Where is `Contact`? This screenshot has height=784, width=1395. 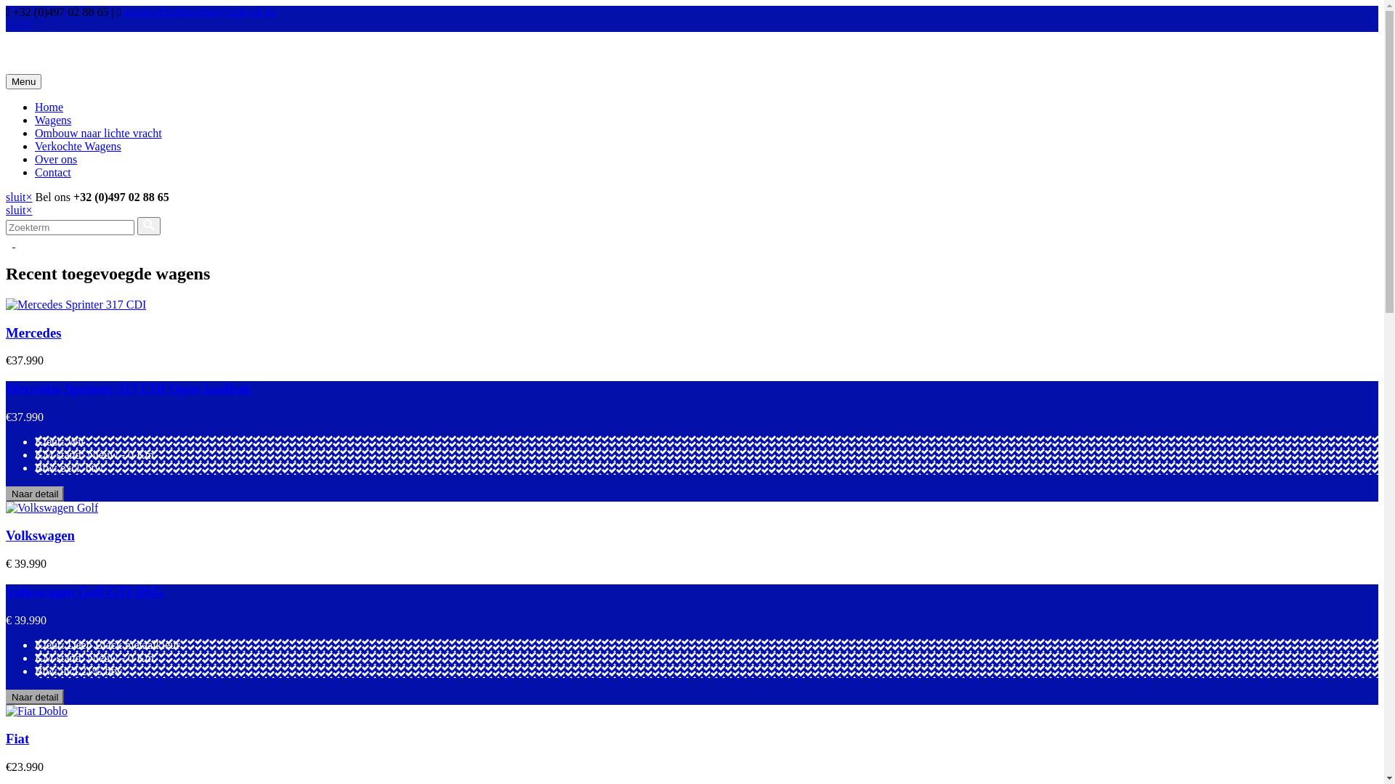
Contact is located at coordinates (53, 173).